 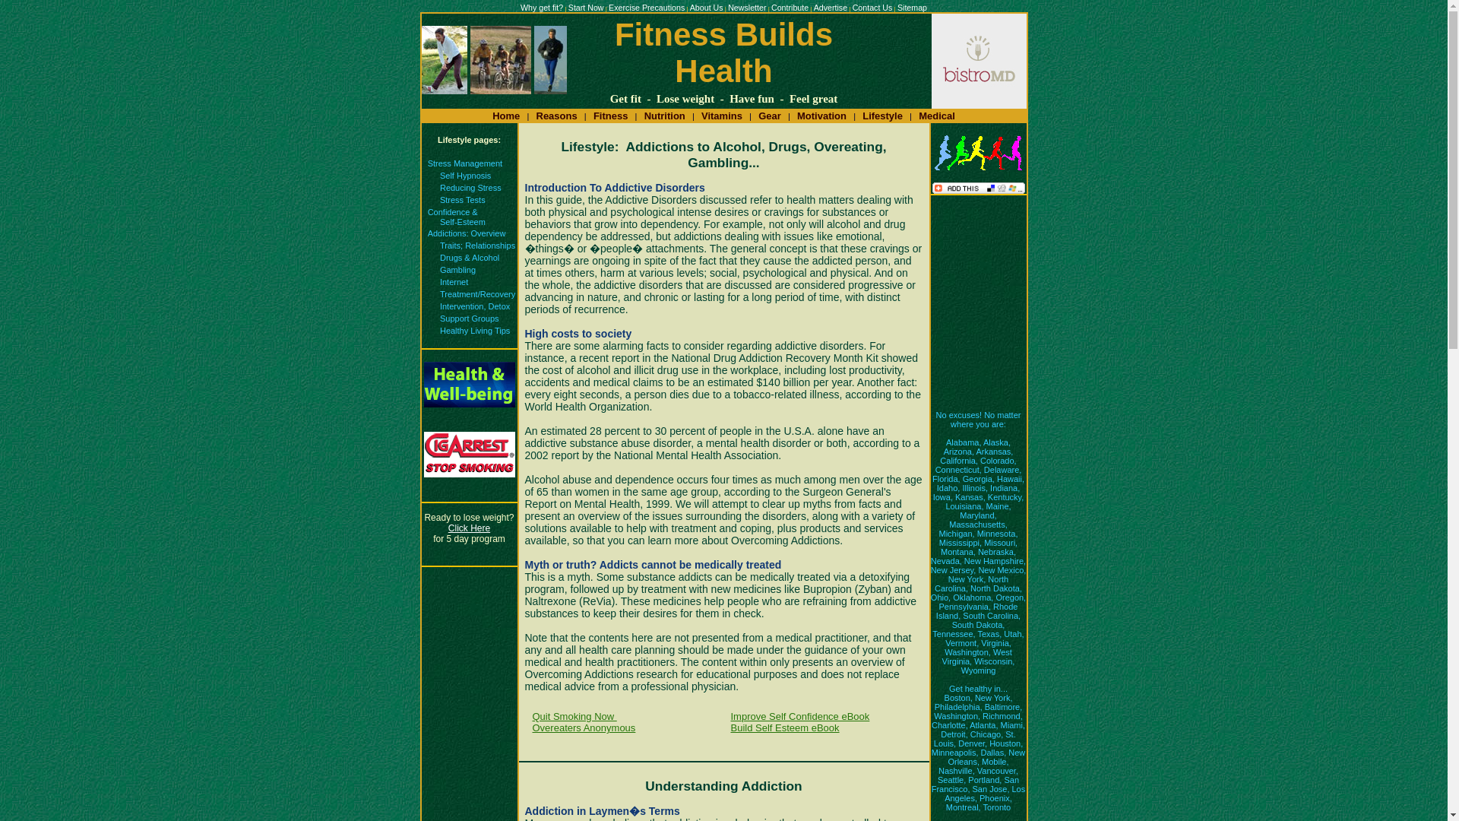 What do you see at coordinates (882, 114) in the screenshot?
I see `Lifestyle` at bounding box center [882, 114].